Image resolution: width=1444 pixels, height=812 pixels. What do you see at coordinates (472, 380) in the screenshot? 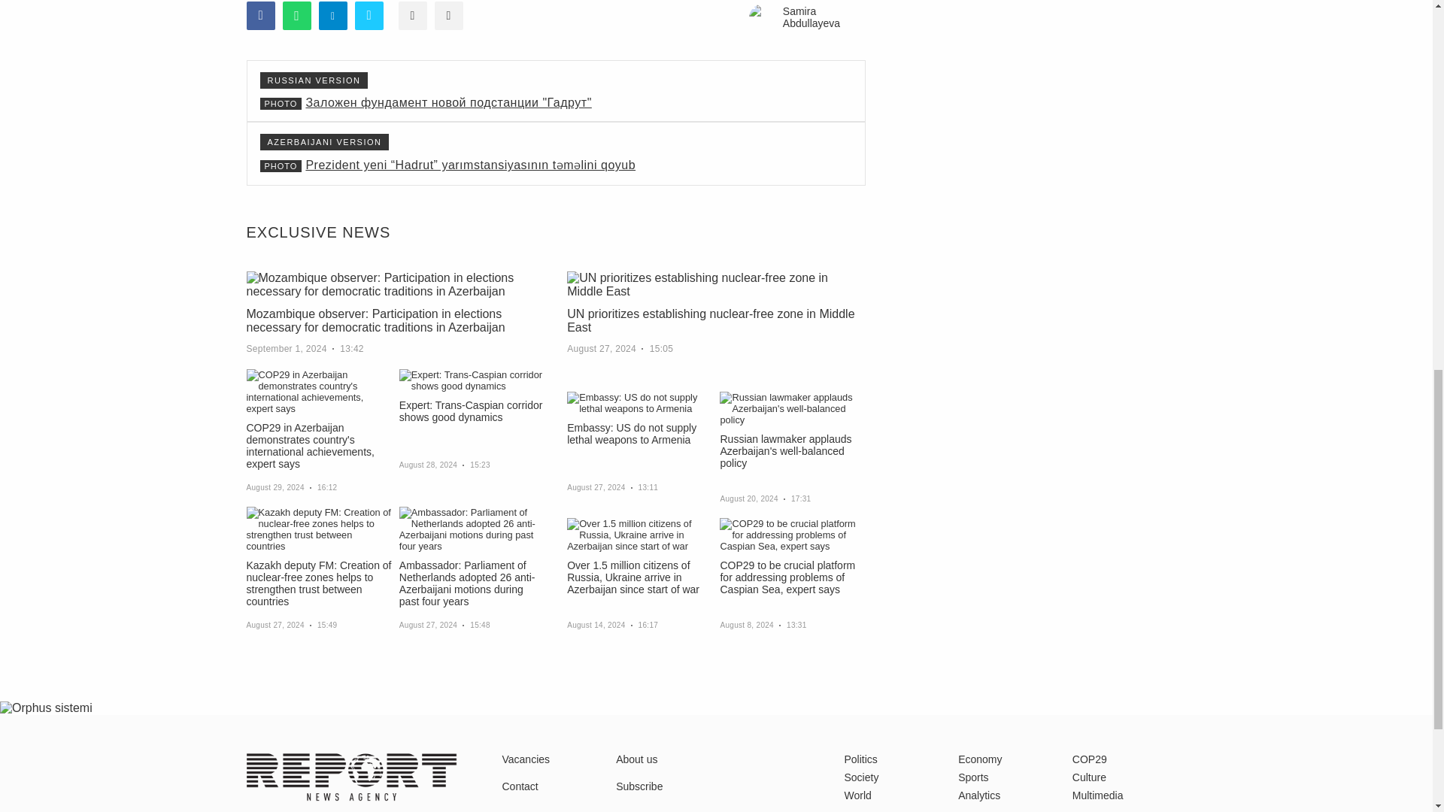
I see `Expert: Trans-Caspian corridor shows good dynamics` at bounding box center [472, 380].